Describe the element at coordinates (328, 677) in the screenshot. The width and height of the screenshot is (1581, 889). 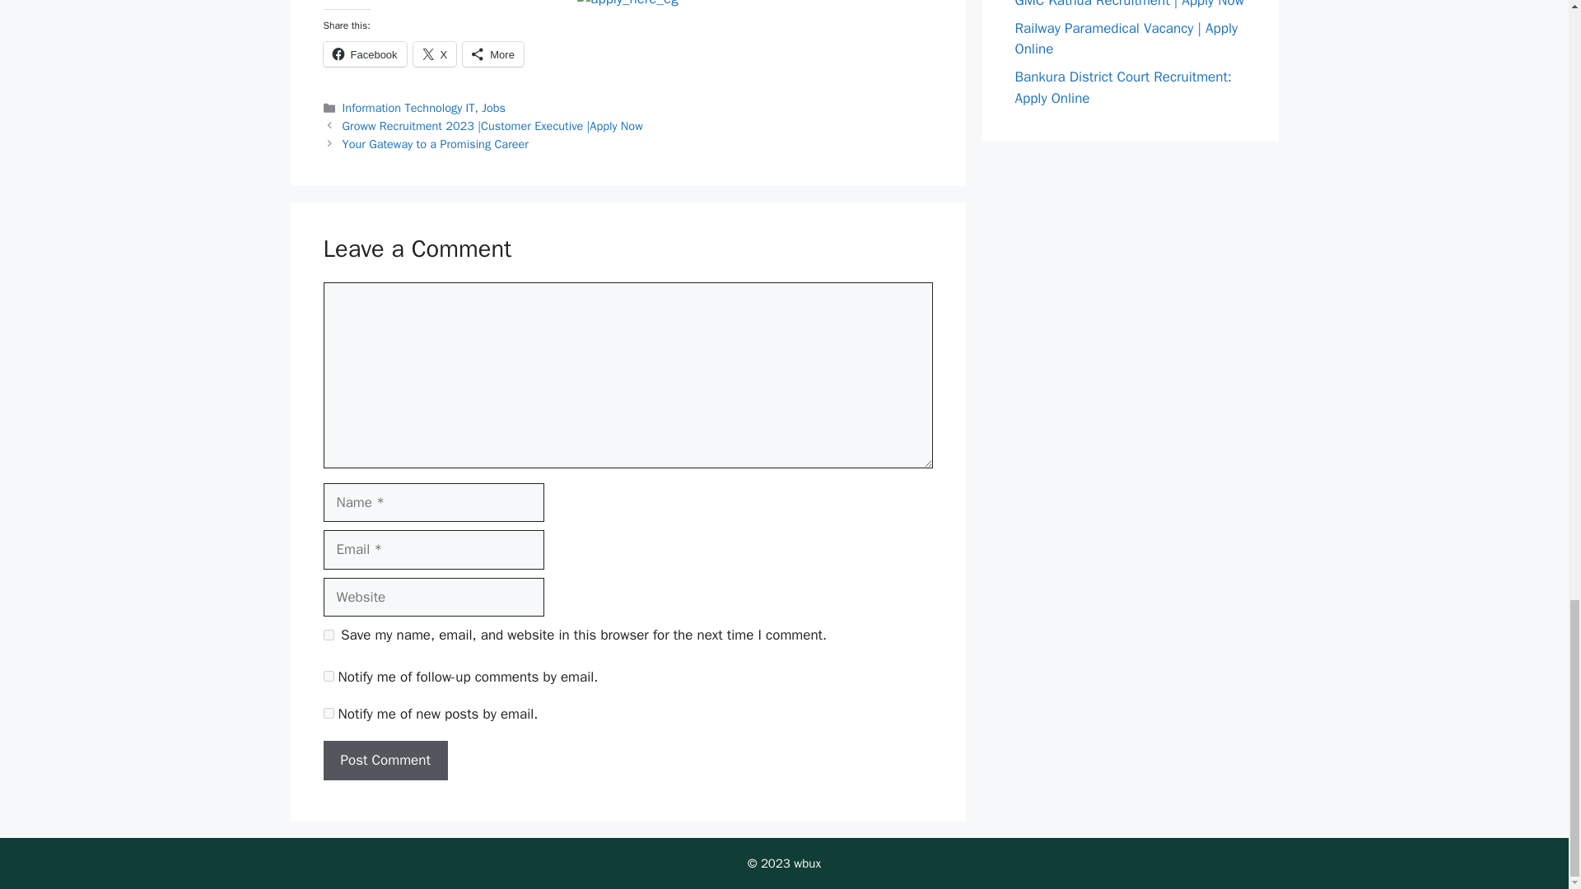
I see `subscribe` at that location.